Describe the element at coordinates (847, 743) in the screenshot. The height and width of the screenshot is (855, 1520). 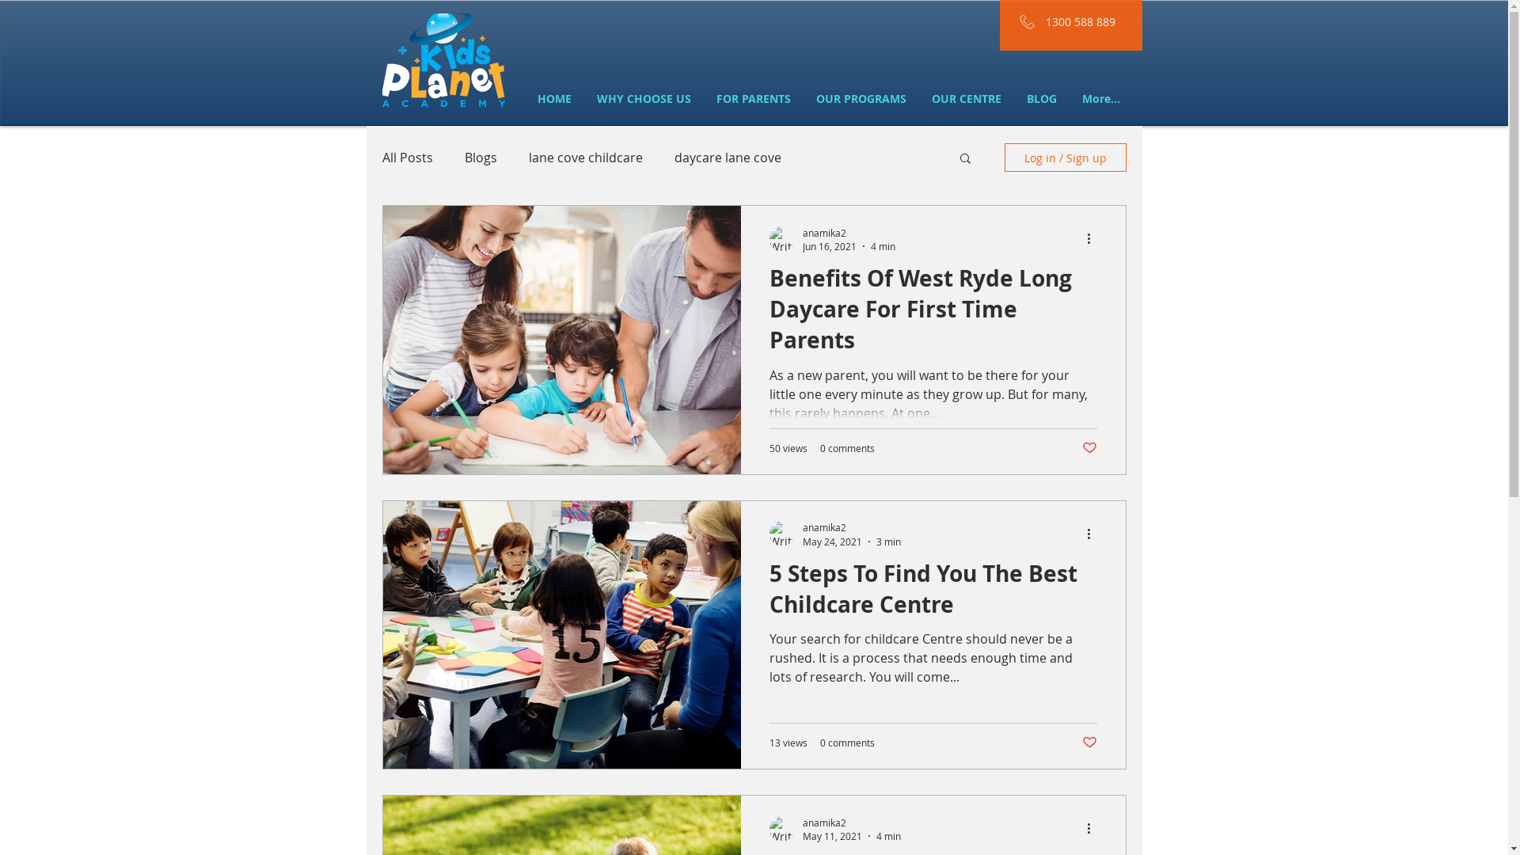
I see `0 comments` at that location.